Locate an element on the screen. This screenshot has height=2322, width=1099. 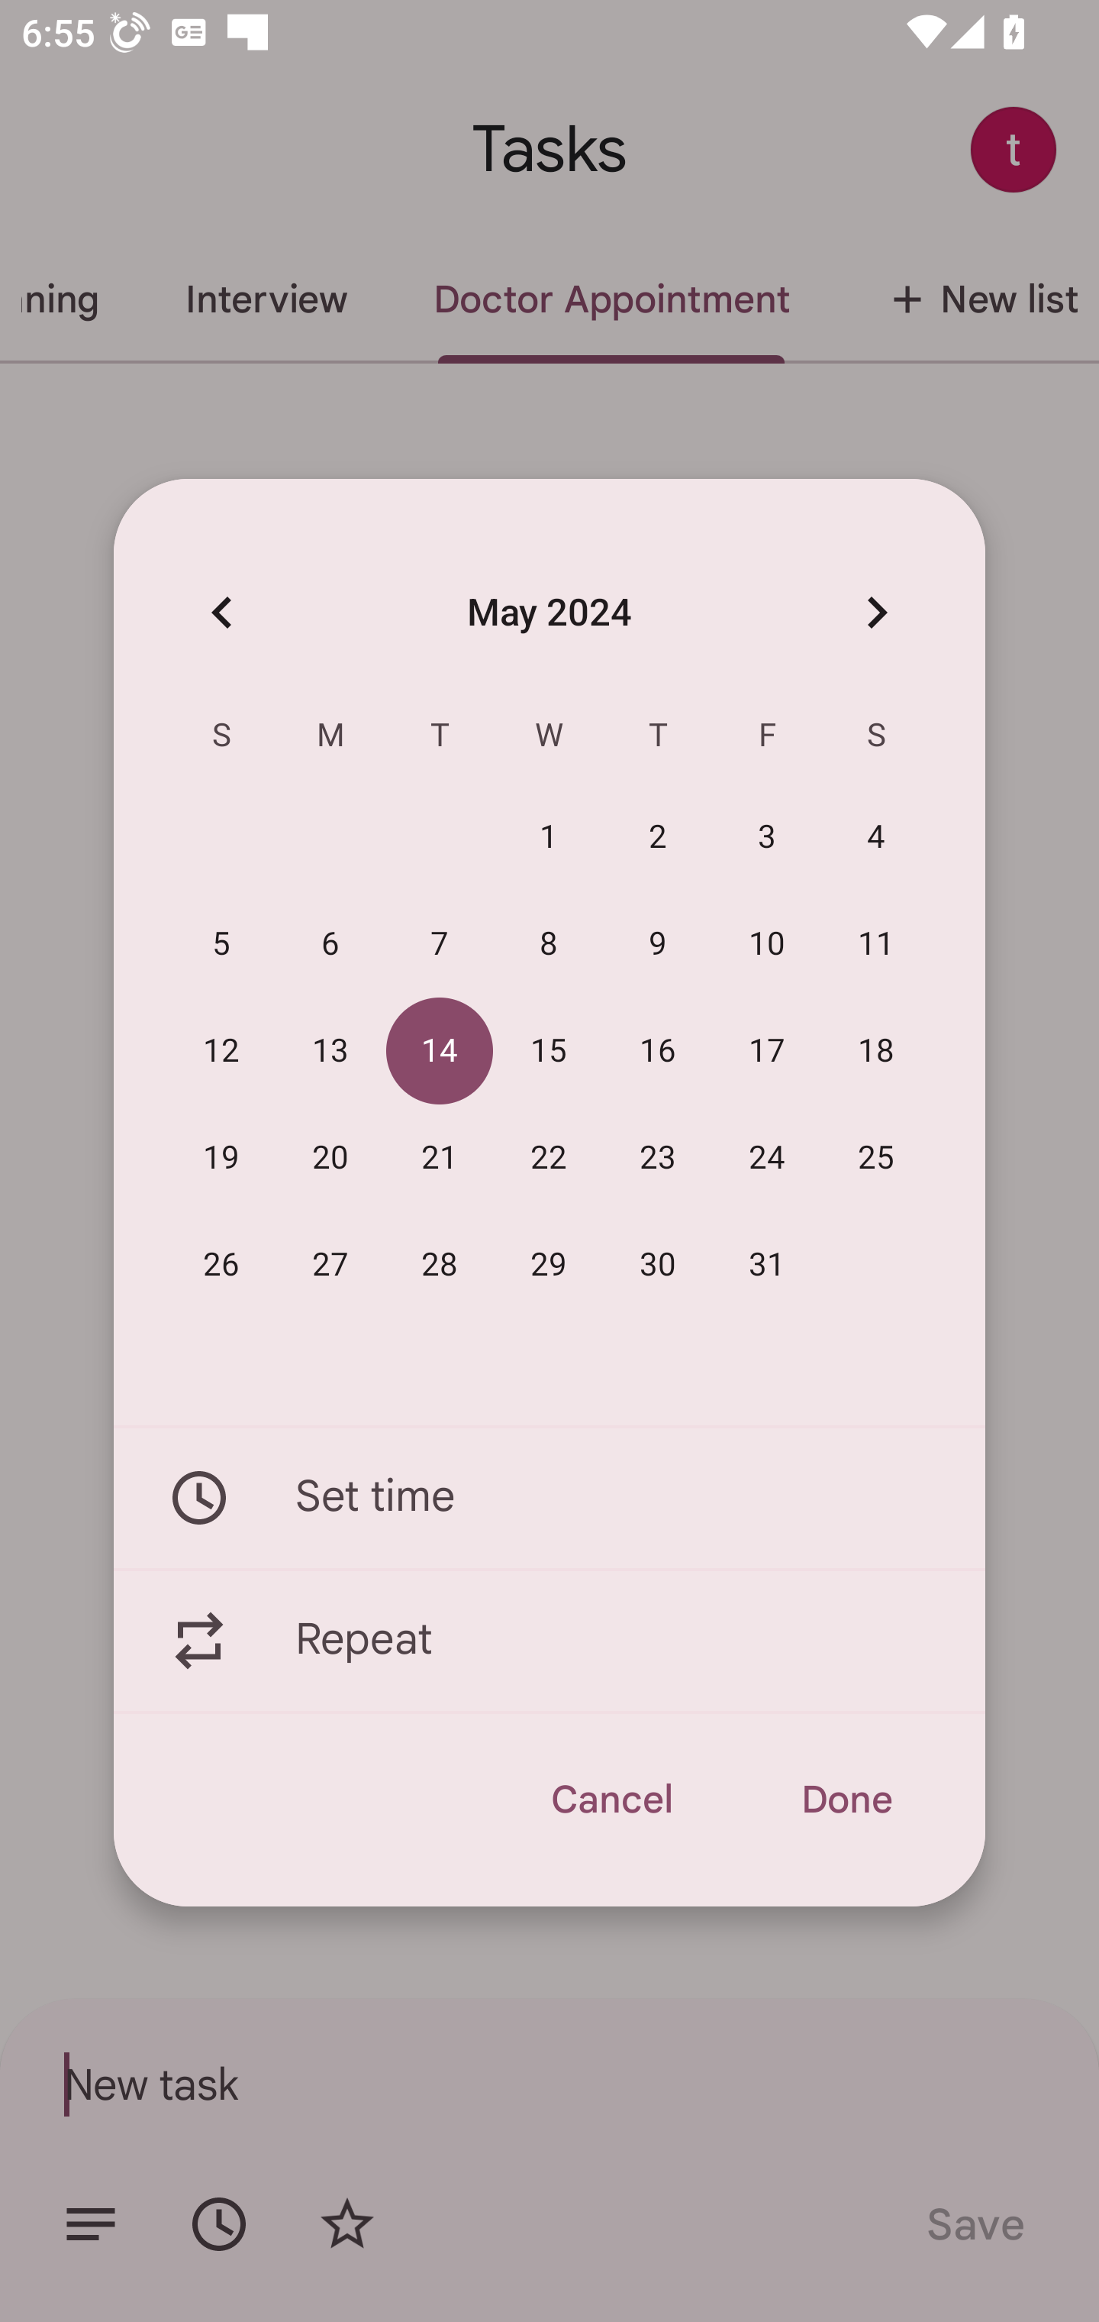
18 18 May 2024 is located at coordinates (876, 1052).